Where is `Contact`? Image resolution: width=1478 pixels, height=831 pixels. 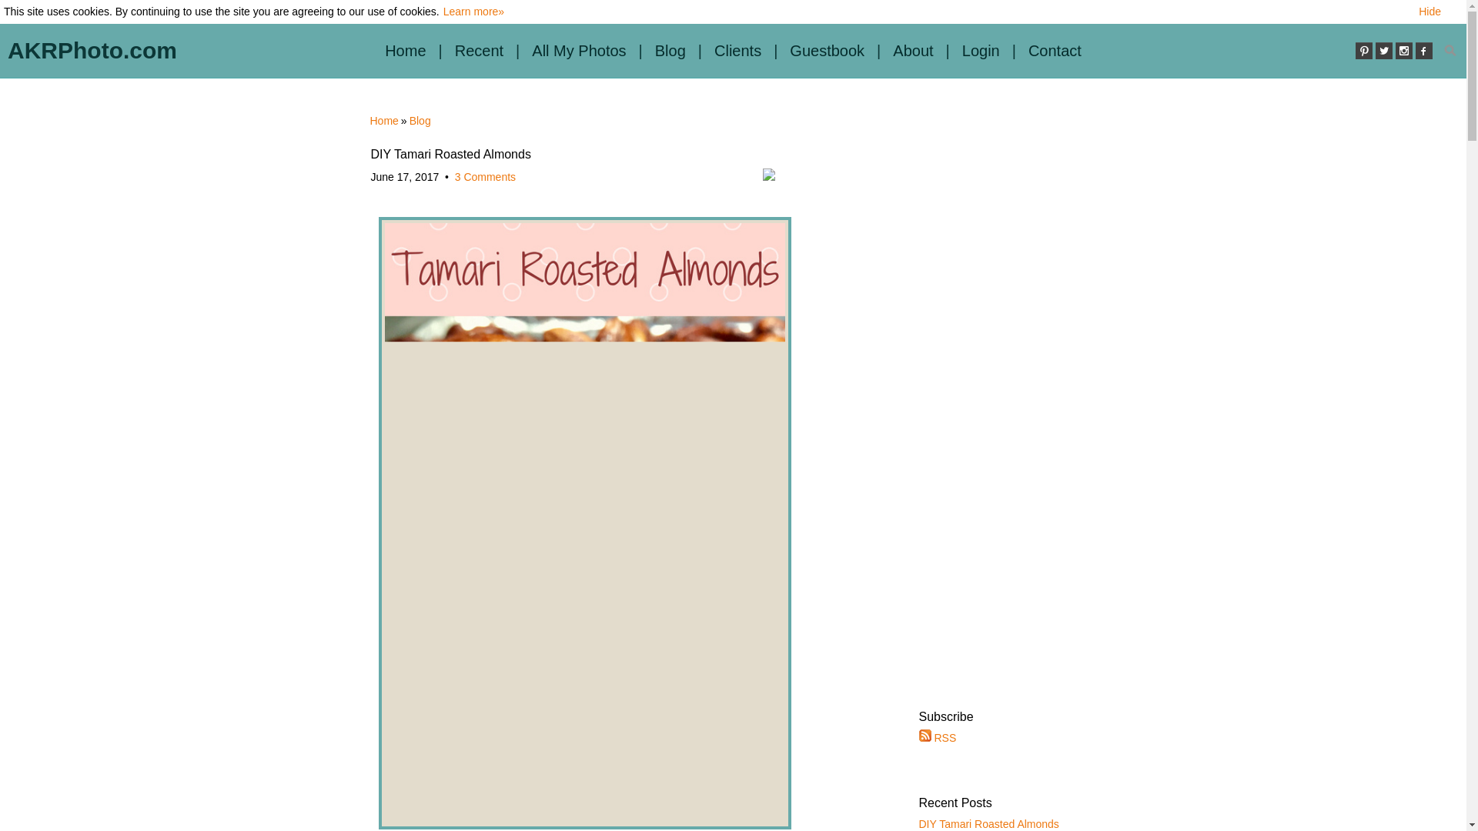 Contact is located at coordinates (1055, 51).